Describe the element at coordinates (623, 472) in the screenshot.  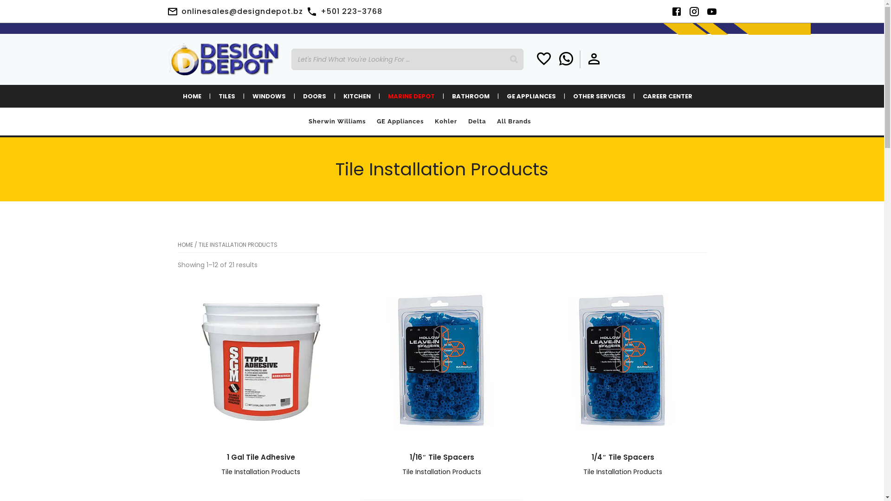
I see `Tile Installation Products` at that location.